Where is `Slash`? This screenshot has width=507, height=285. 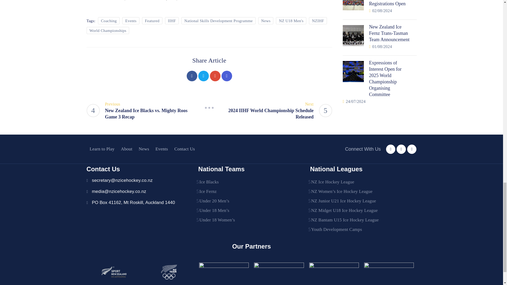 Slash is located at coordinates (209, 108).